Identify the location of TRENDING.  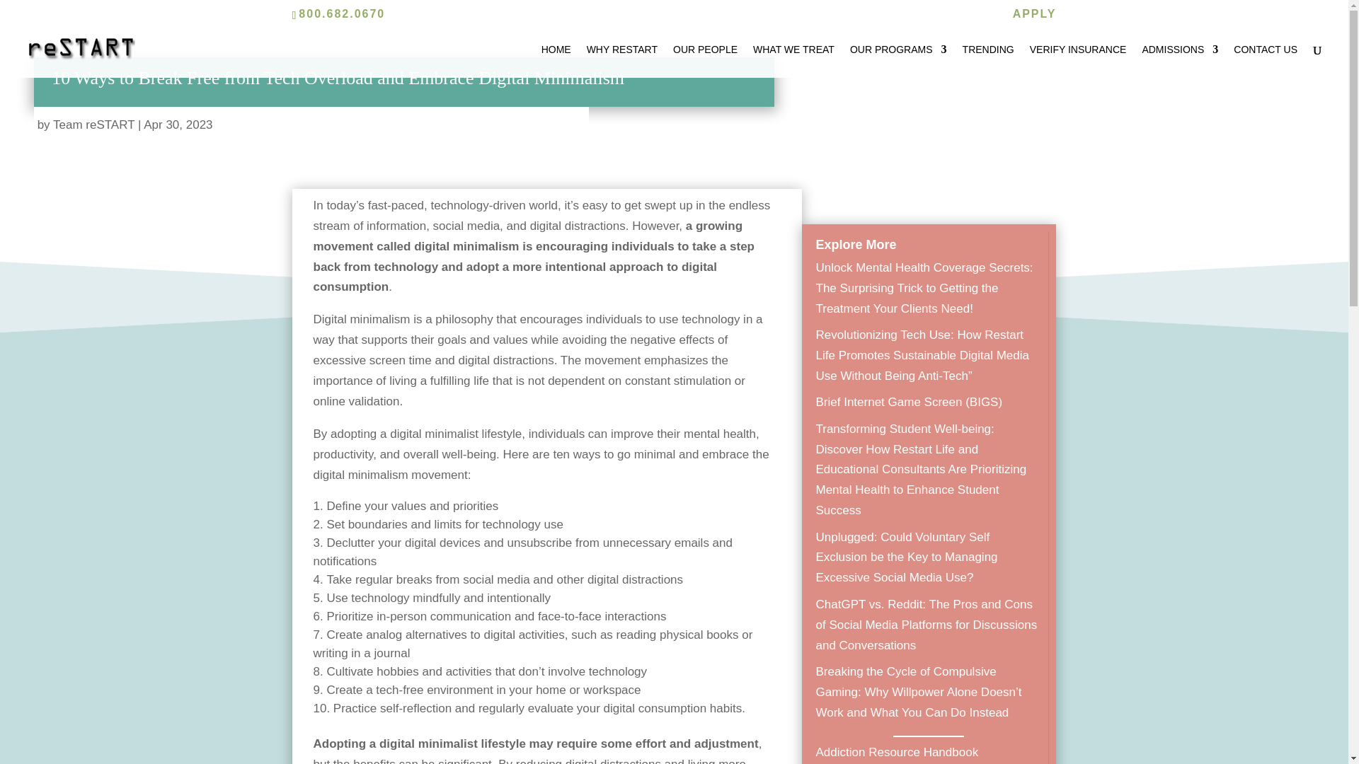
(988, 61).